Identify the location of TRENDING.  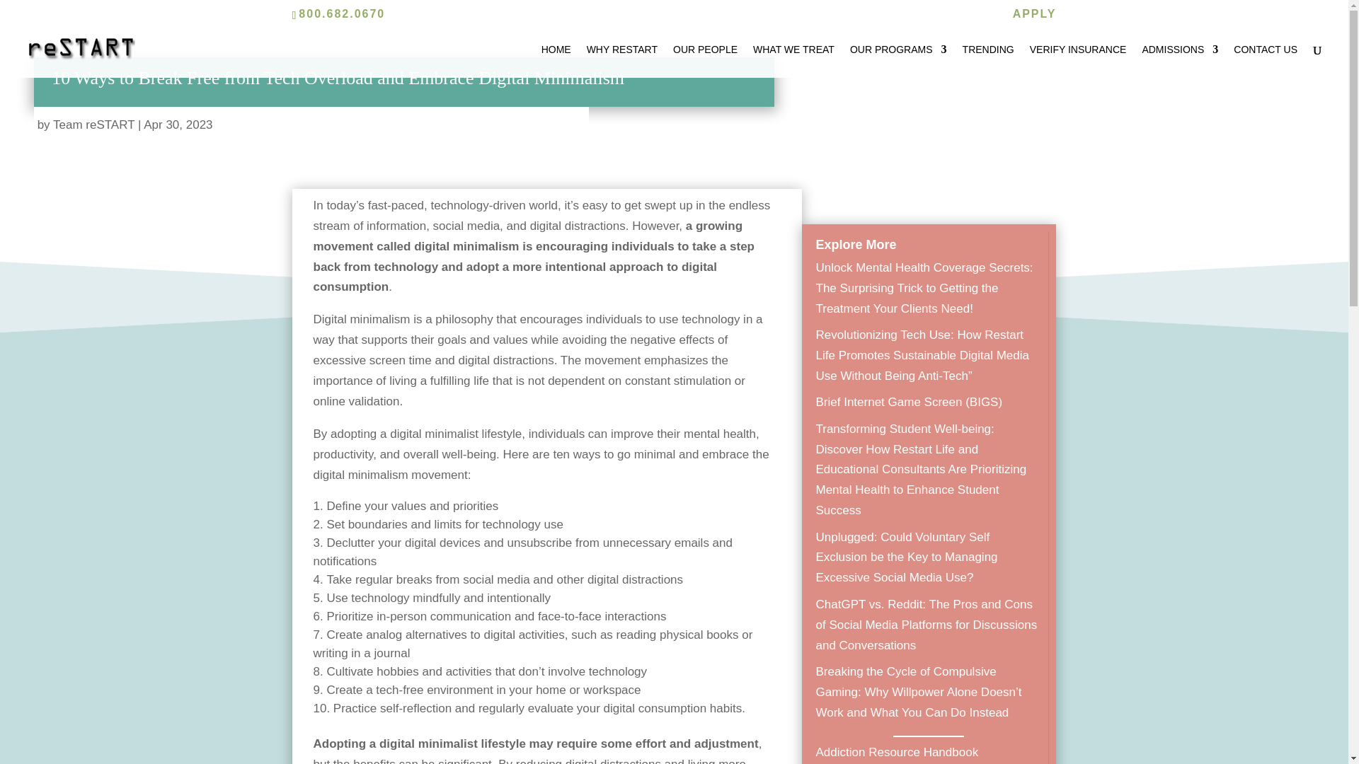
(988, 61).